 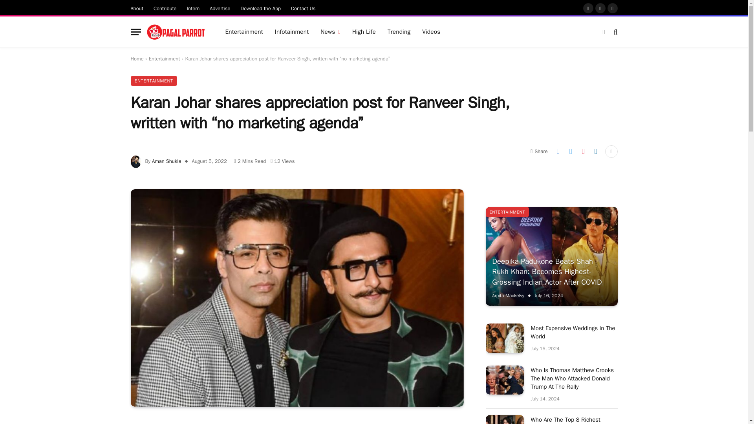 I want to click on Download the App, so click(x=261, y=8).